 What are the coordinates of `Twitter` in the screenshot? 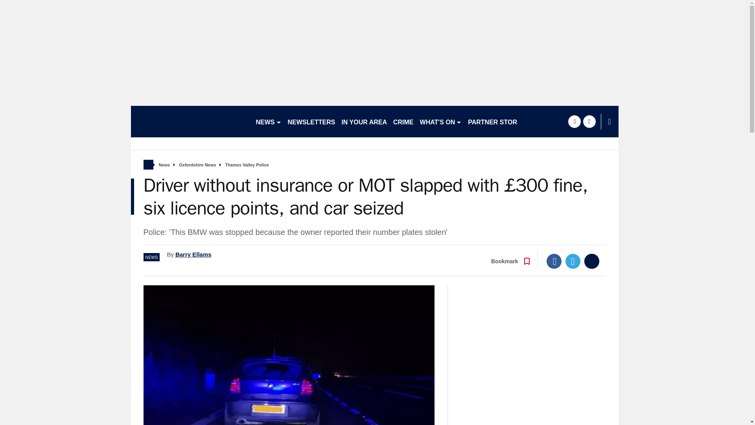 It's located at (573, 261).